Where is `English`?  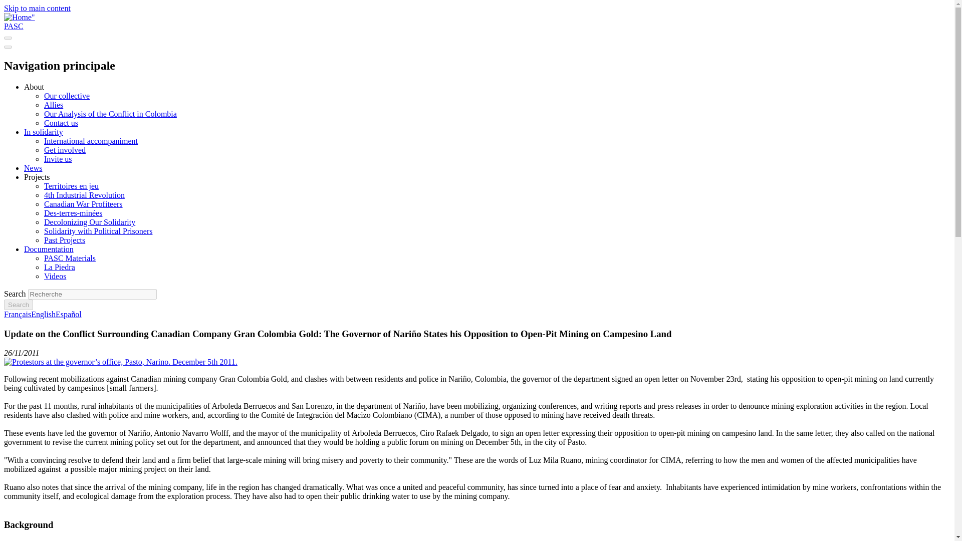
English is located at coordinates (43, 314).